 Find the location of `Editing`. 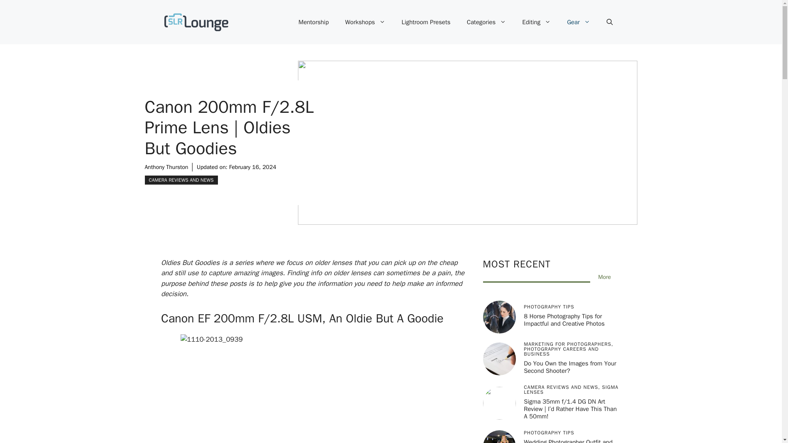

Editing is located at coordinates (536, 22).